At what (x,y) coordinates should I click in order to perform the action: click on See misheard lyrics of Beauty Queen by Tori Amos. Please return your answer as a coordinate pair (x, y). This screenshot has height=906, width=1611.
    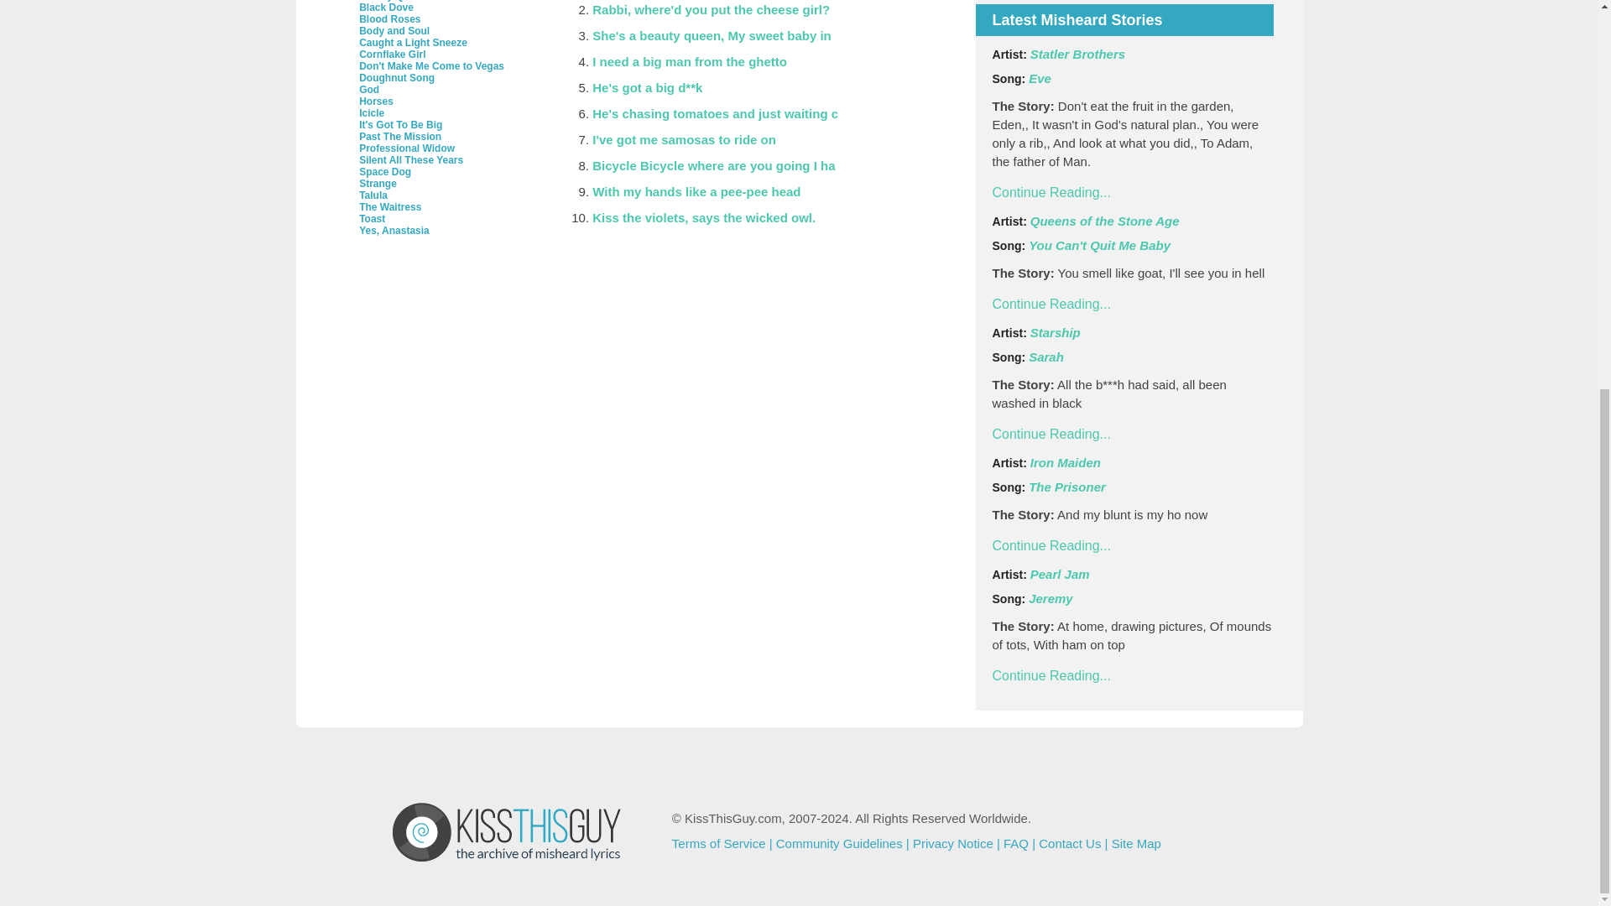
    Looking at the image, I should click on (393, 1).